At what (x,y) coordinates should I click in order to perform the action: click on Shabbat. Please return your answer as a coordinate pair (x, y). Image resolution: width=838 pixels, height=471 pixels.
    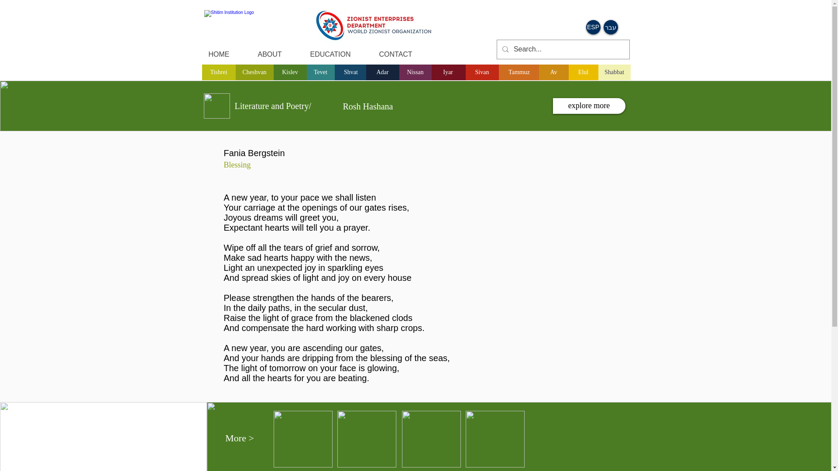
    Looking at the image, I should click on (614, 72).